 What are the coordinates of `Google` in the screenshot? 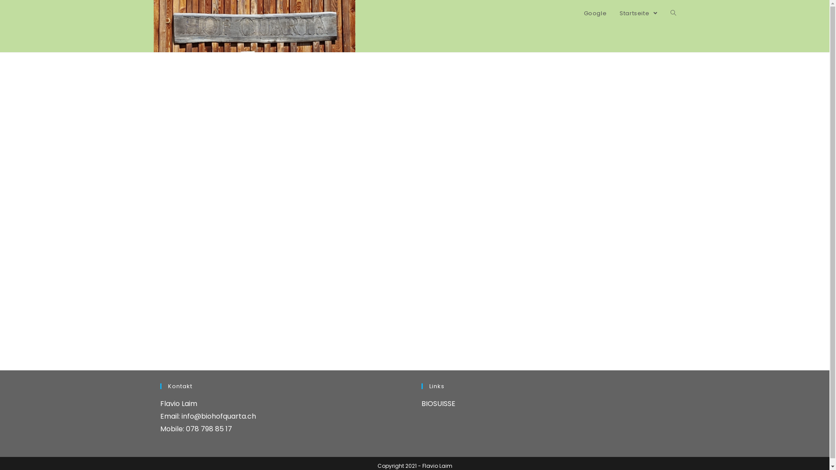 It's located at (596, 13).